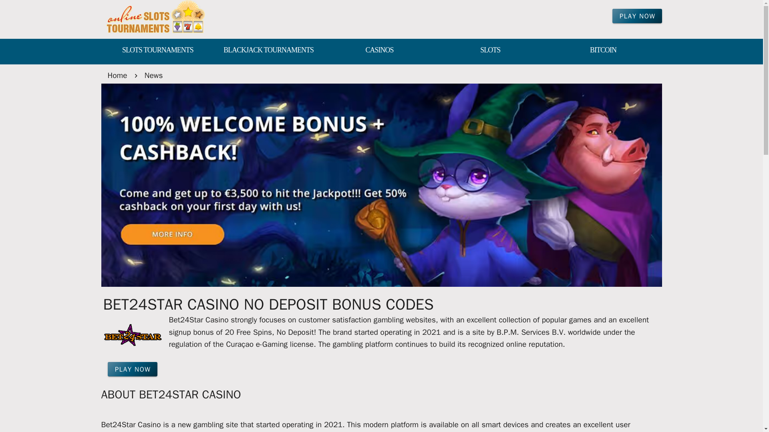 The image size is (769, 432). Describe the element at coordinates (132, 369) in the screenshot. I see `PLAY NOW` at that location.